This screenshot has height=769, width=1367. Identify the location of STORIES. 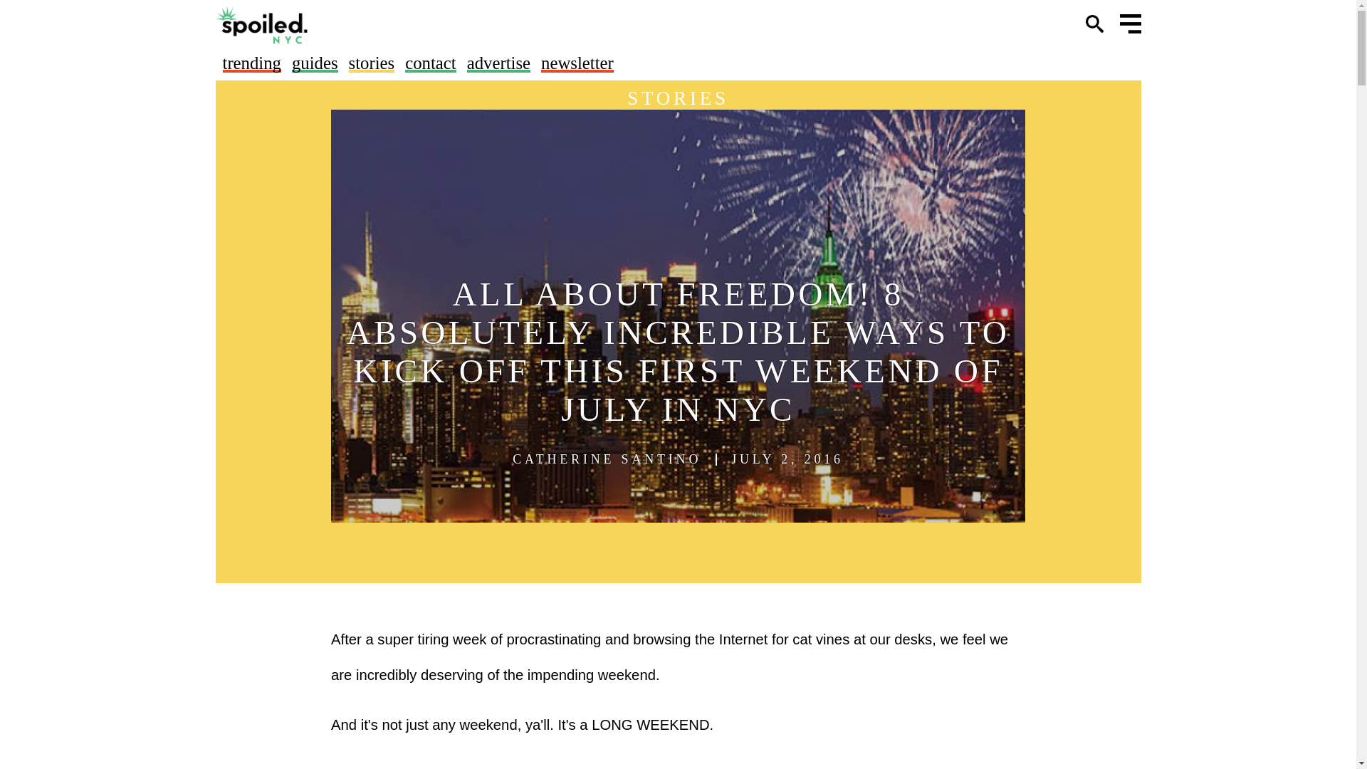
(678, 98).